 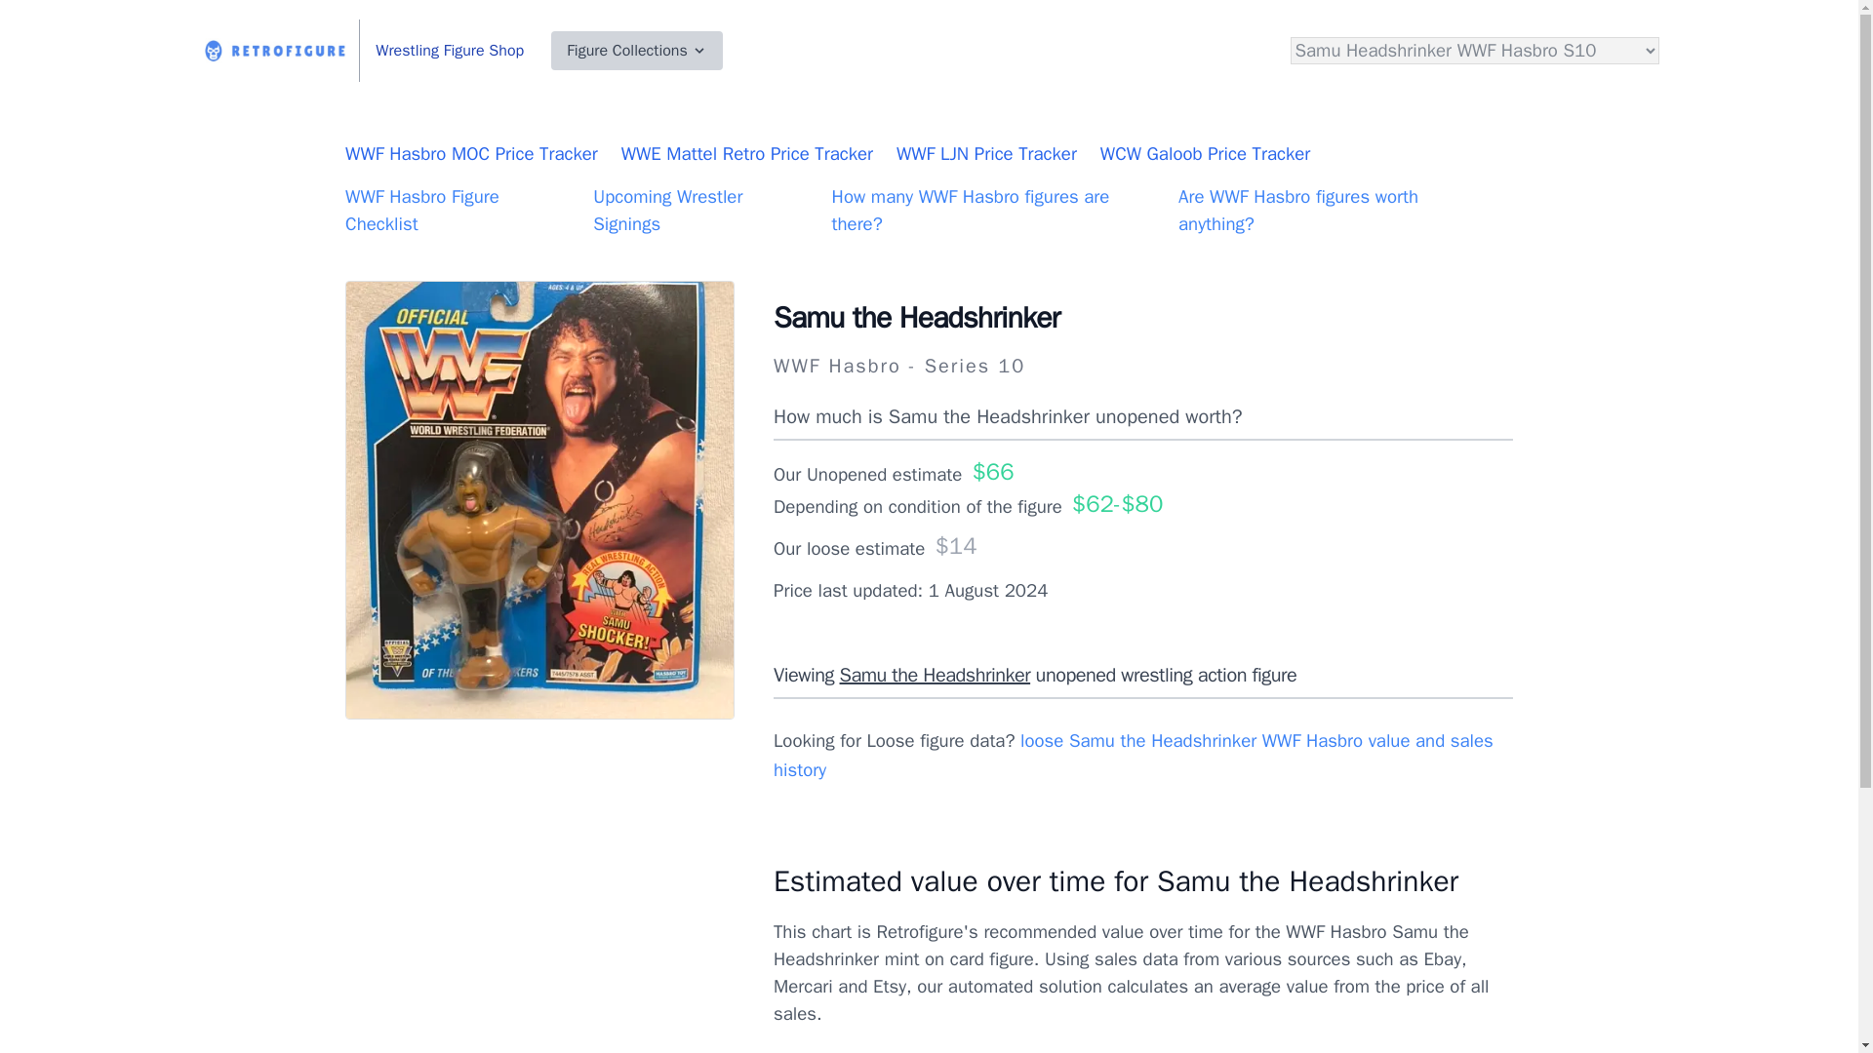 I want to click on How many WWF Hasbro figures are there?, so click(x=971, y=211).